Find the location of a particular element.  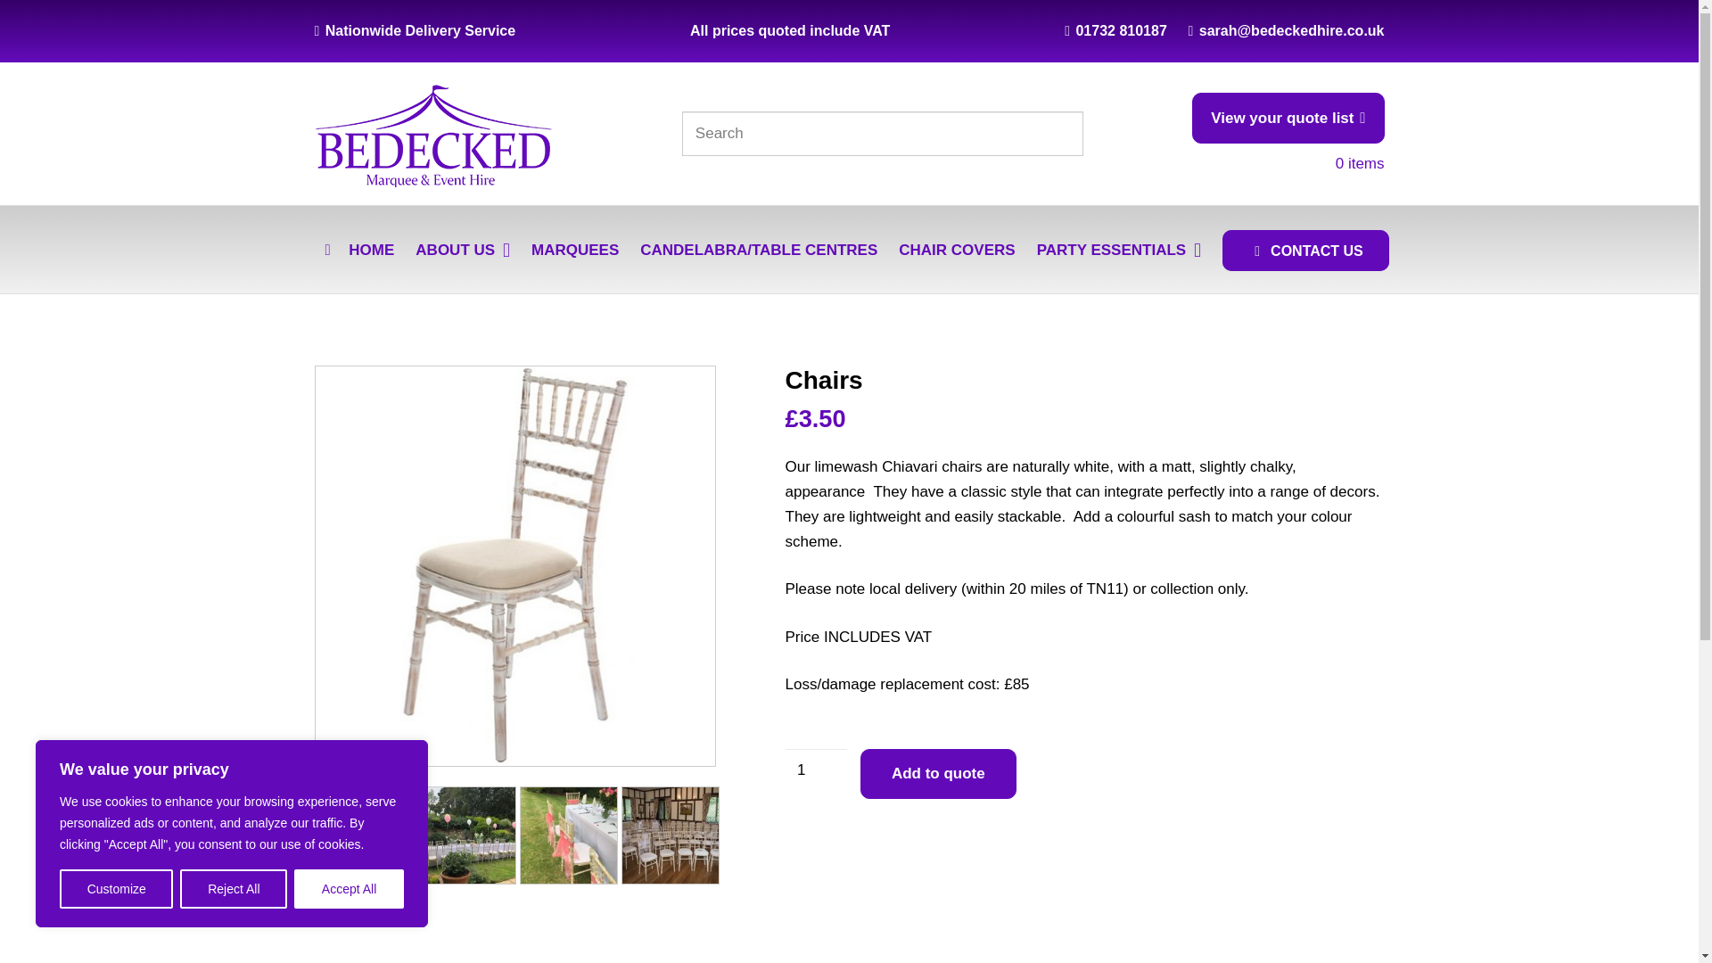

01732 810187 is located at coordinates (1116, 30).